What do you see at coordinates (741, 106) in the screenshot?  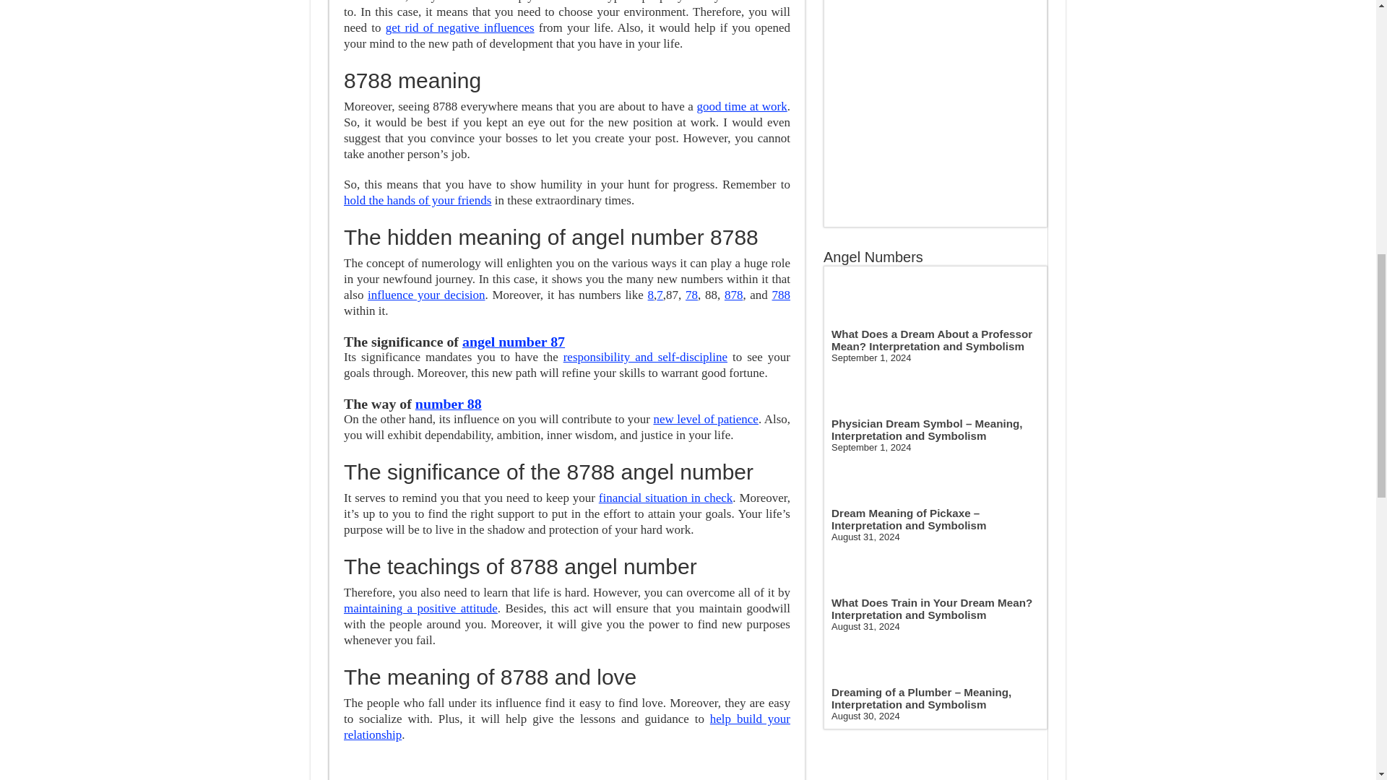 I see `good time at work` at bounding box center [741, 106].